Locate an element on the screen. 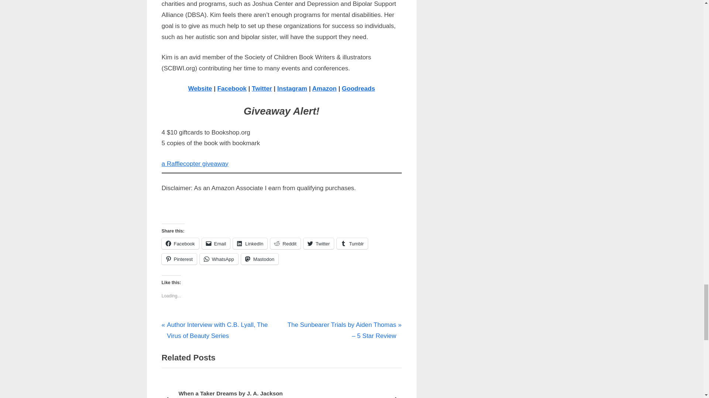  Click to share on WhatsApp is located at coordinates (219, 259).